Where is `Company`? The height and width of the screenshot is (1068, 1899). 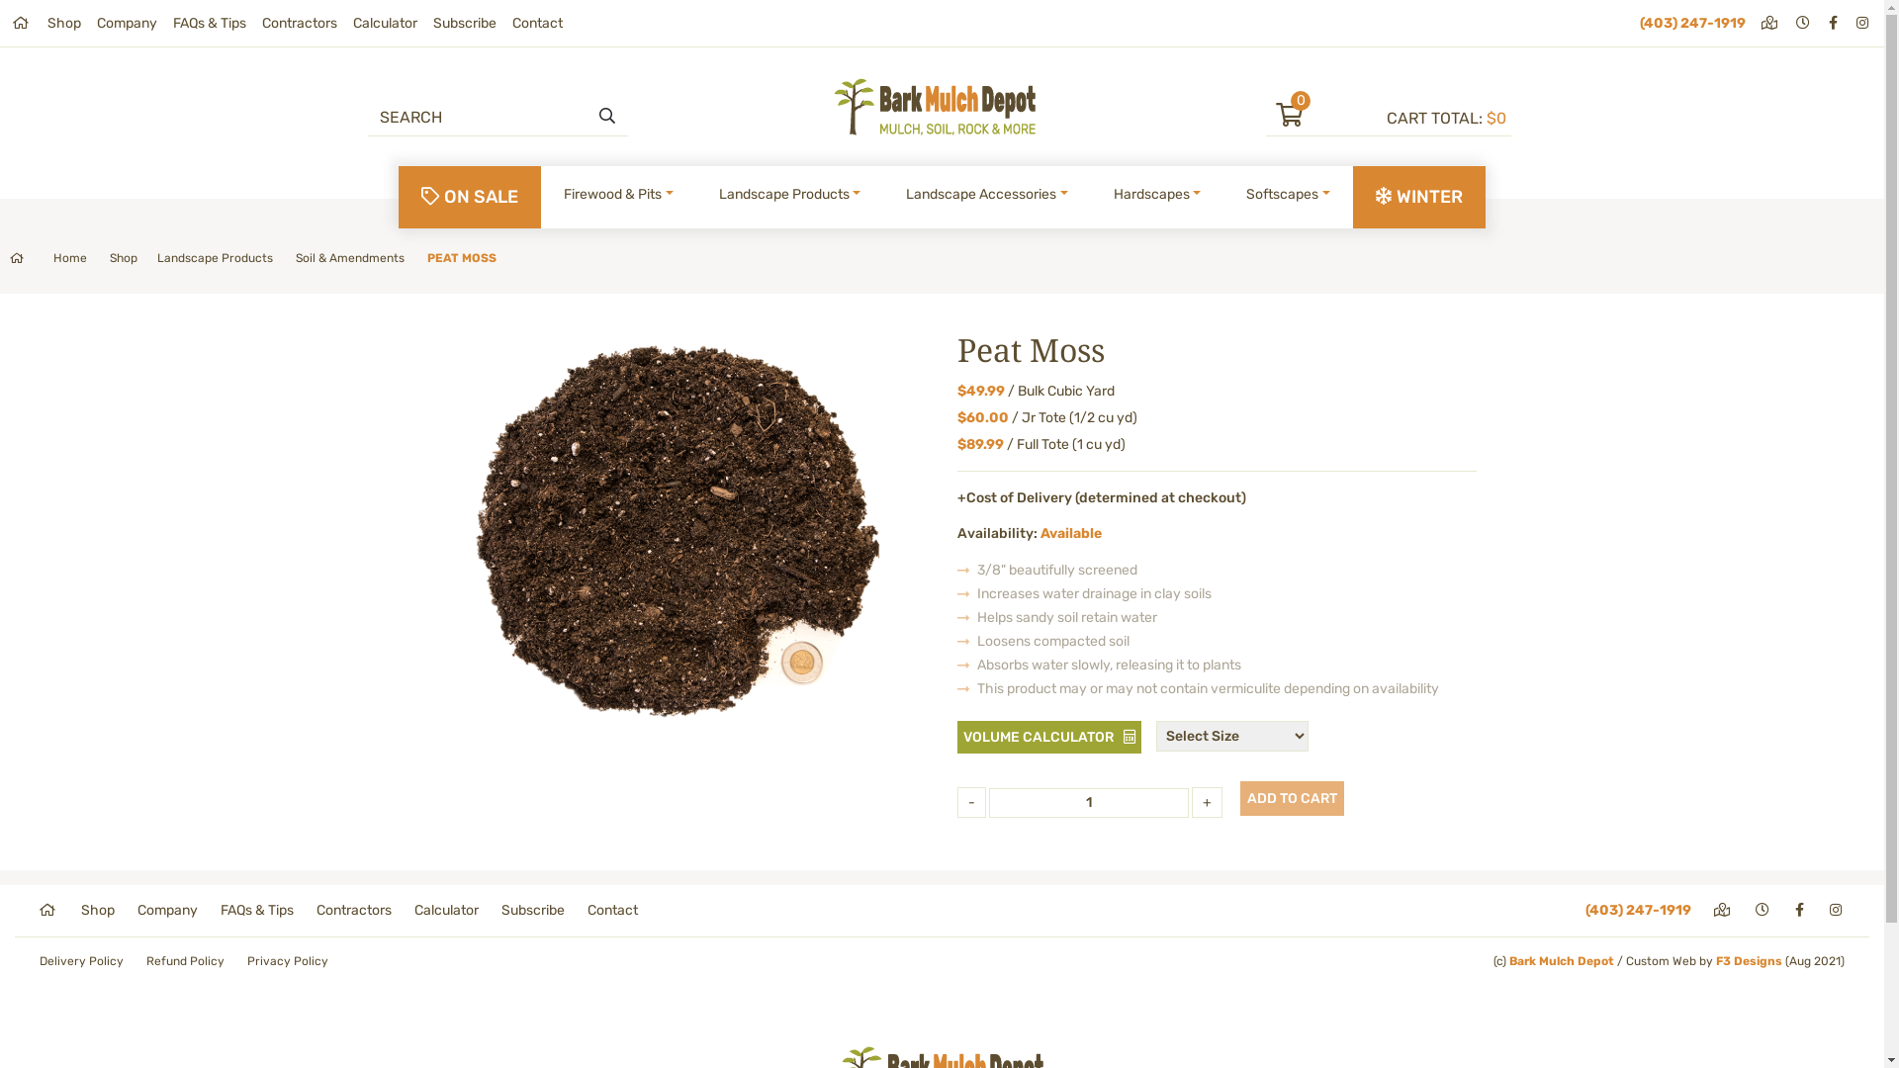 Company is located at coordinates (168, 910).